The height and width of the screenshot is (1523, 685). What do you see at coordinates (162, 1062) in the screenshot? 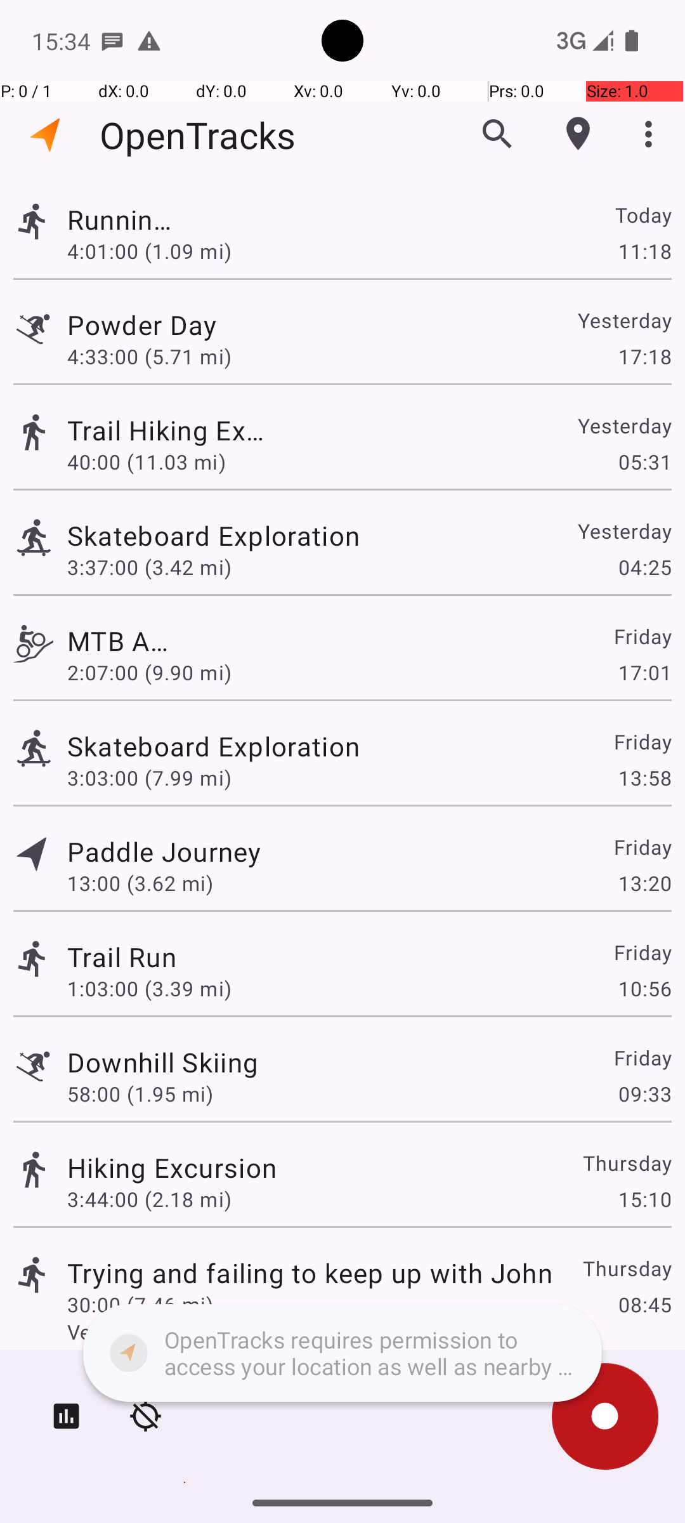
I see `Downhill Skiing` at bounding box center [162, 1062].